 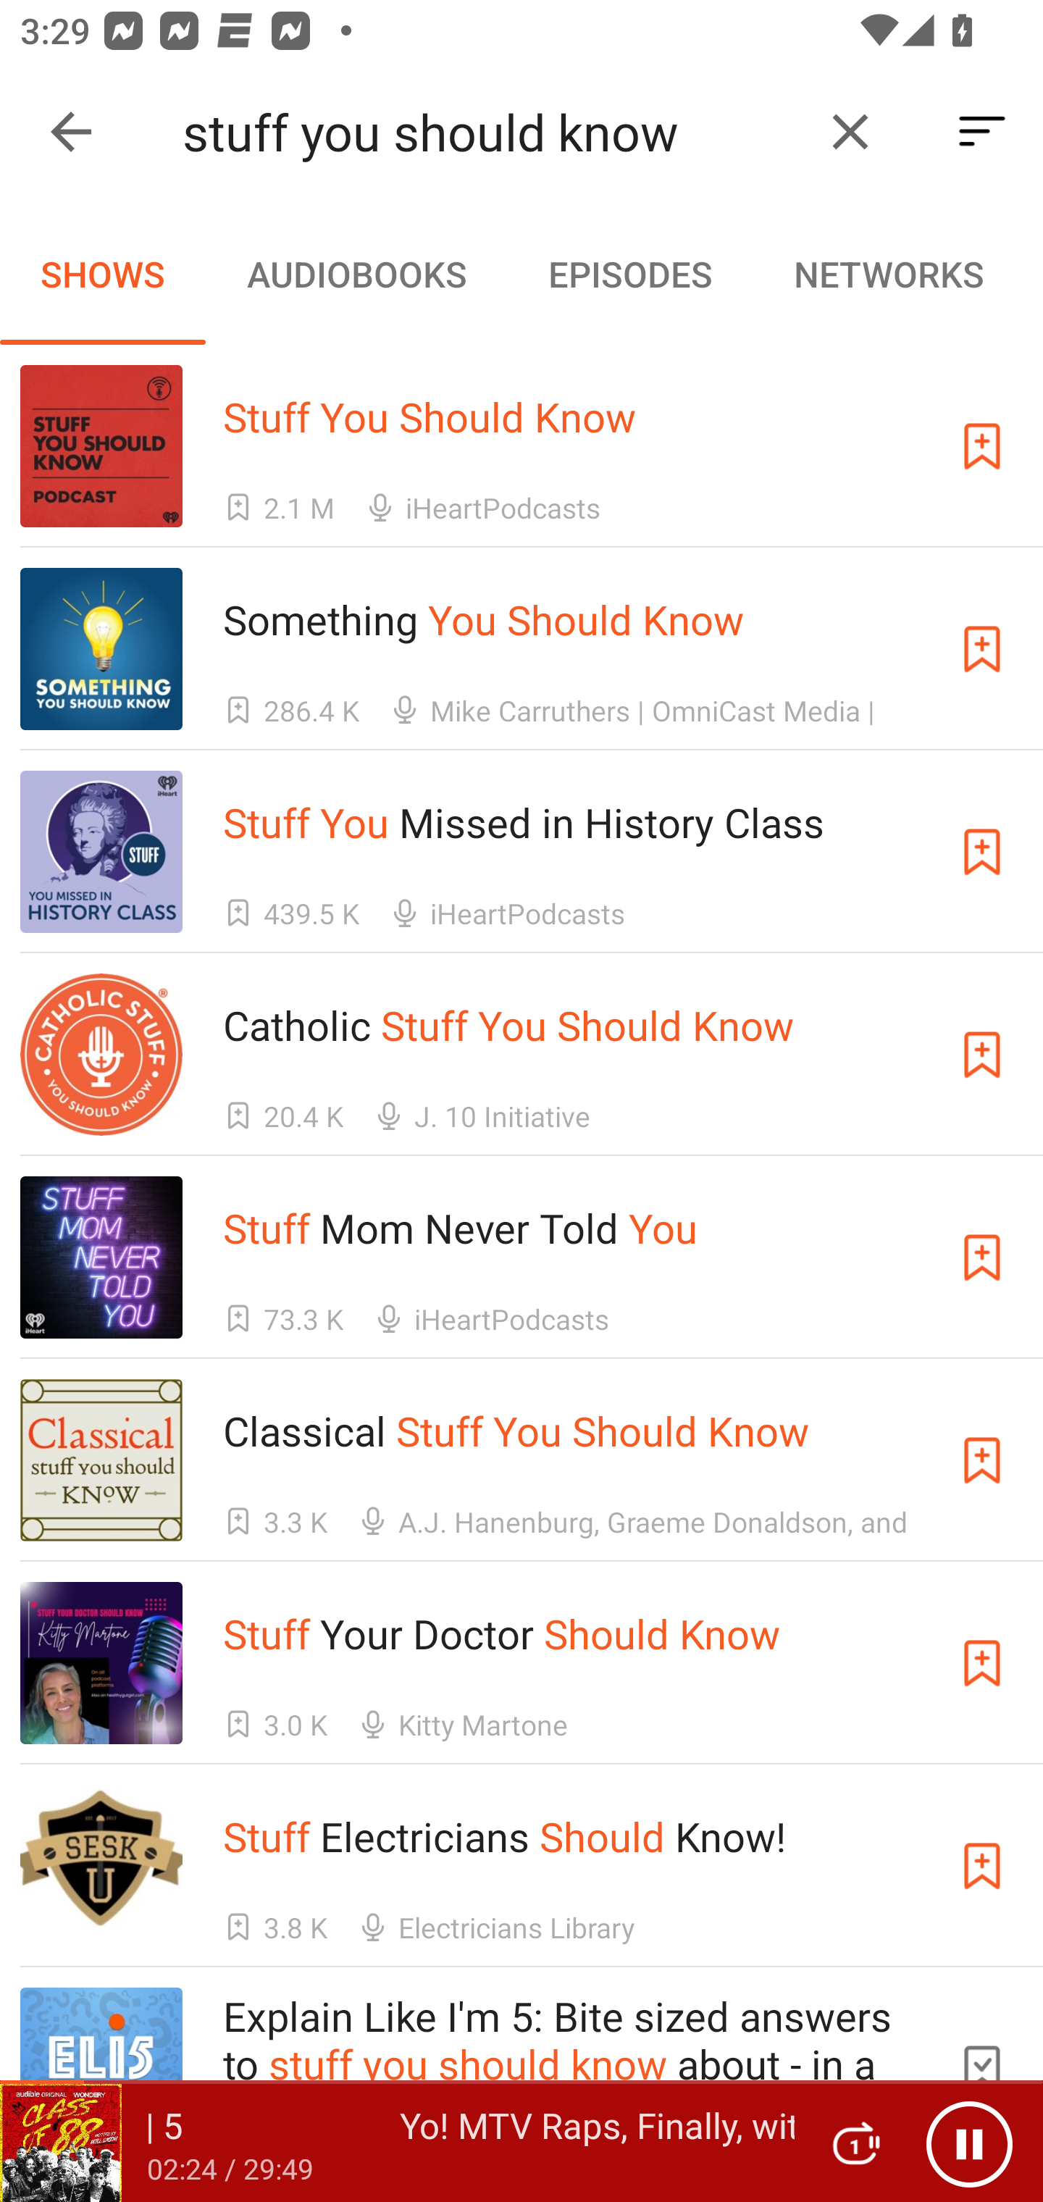 What do you see at coordinates (982, 1055) in the screenshot?
I see `Subscribe` at bounding box center [982, 1055].